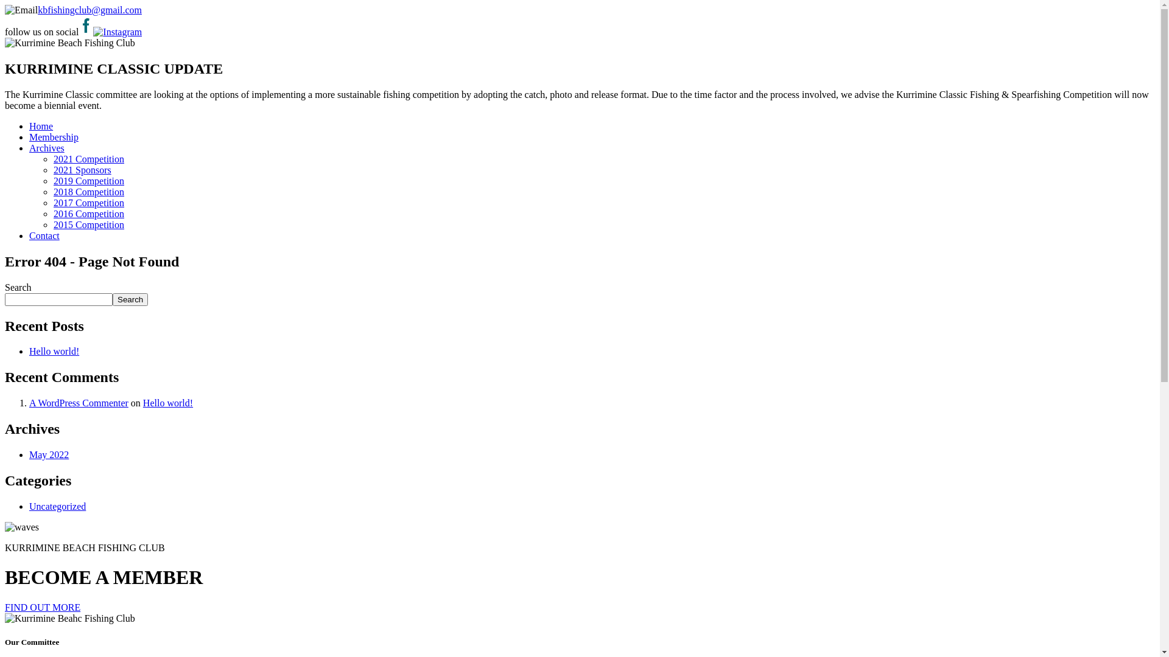  I want to click on FIND OUT MORE, so click(580, 608).